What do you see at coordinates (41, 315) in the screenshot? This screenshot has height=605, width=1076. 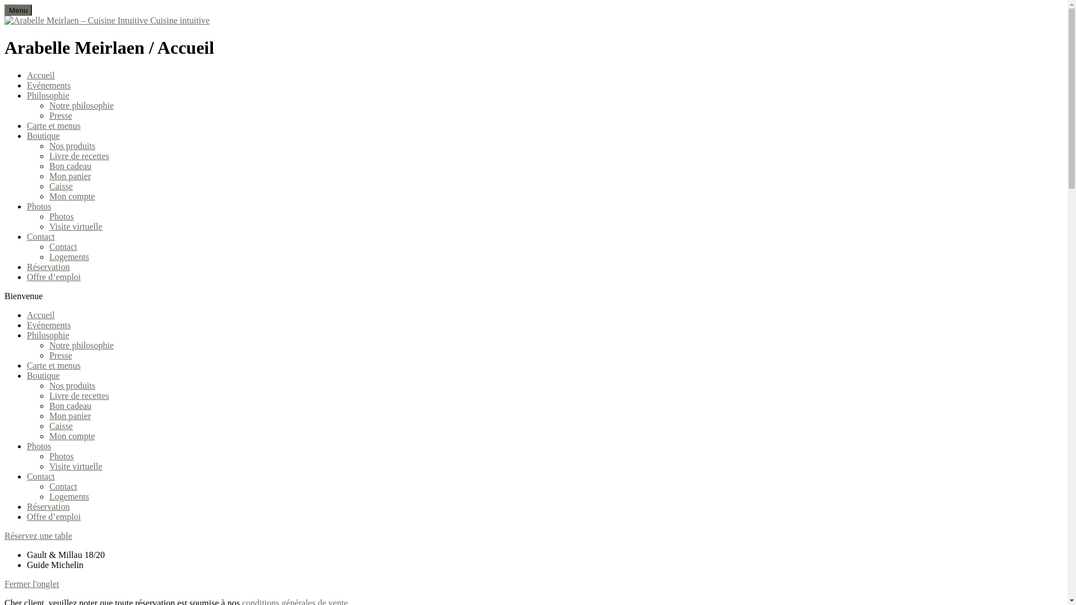 I see `Accueil` at bounding box center [41, 315].